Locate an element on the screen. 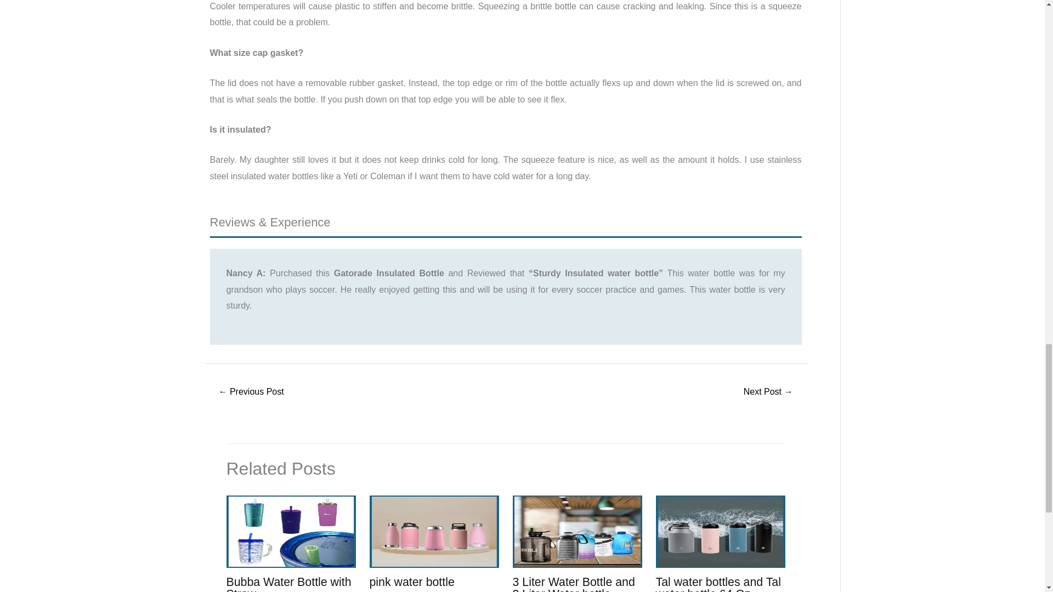  nike water bottles is located at coordinates (768, 392).